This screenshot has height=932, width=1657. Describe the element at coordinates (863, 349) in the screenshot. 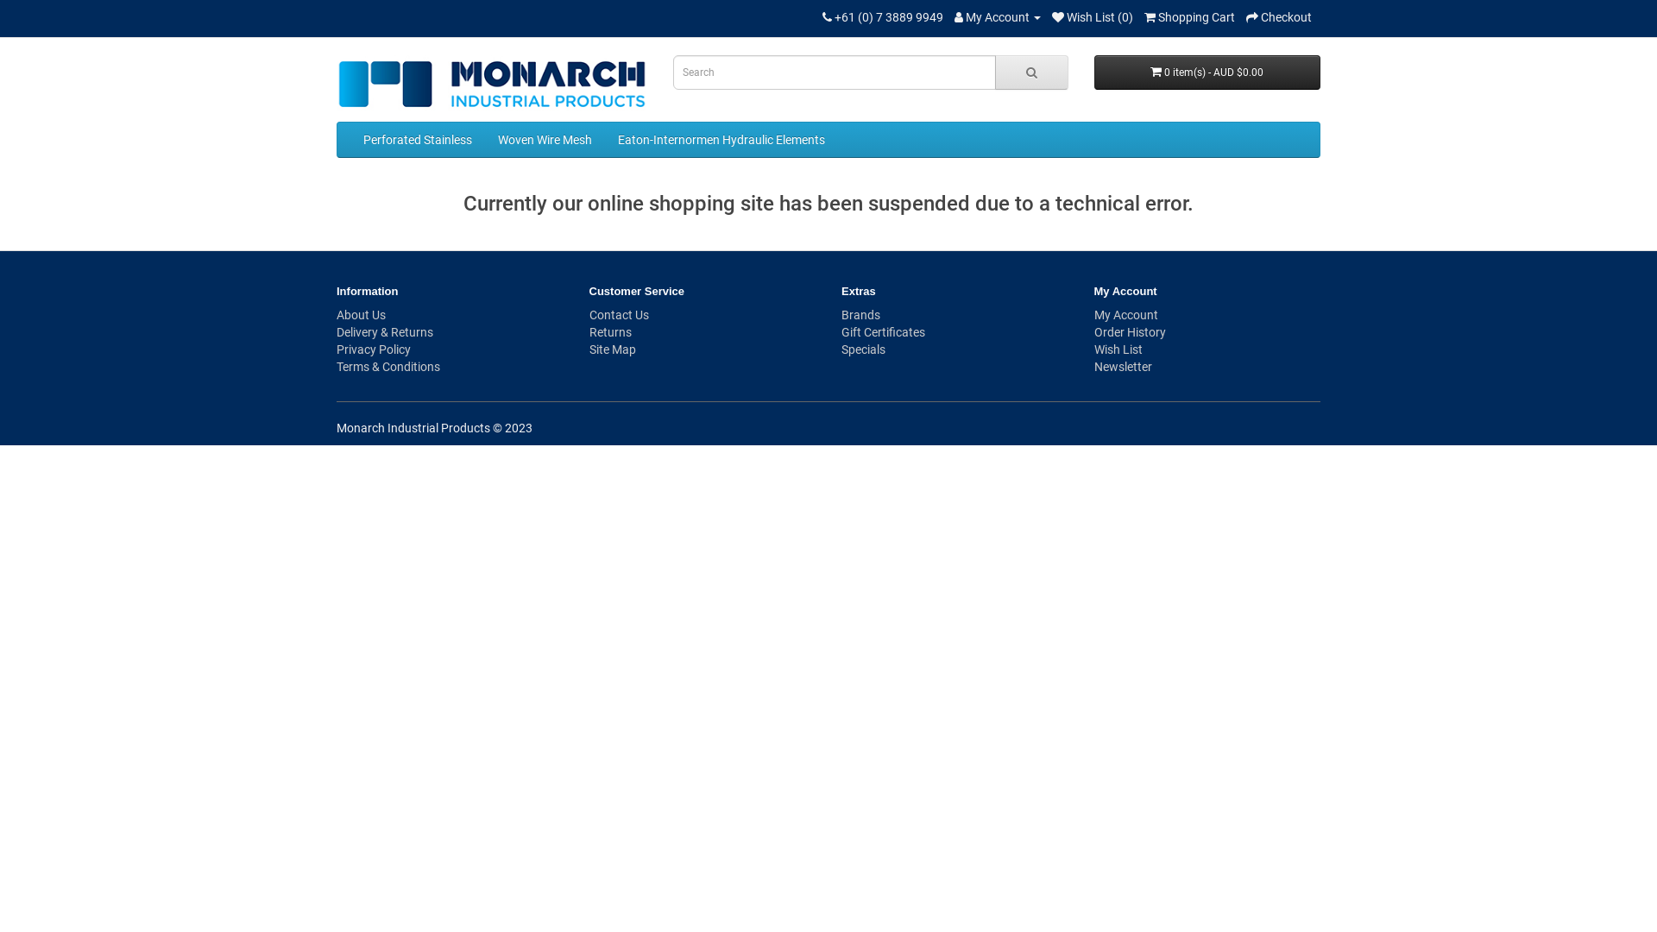

I see `Specials` at that location.